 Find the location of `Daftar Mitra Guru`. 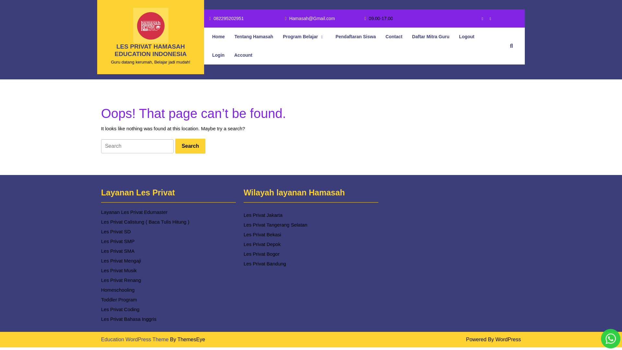

Daftar Mitra Guru is located at coordinates (243, 55).